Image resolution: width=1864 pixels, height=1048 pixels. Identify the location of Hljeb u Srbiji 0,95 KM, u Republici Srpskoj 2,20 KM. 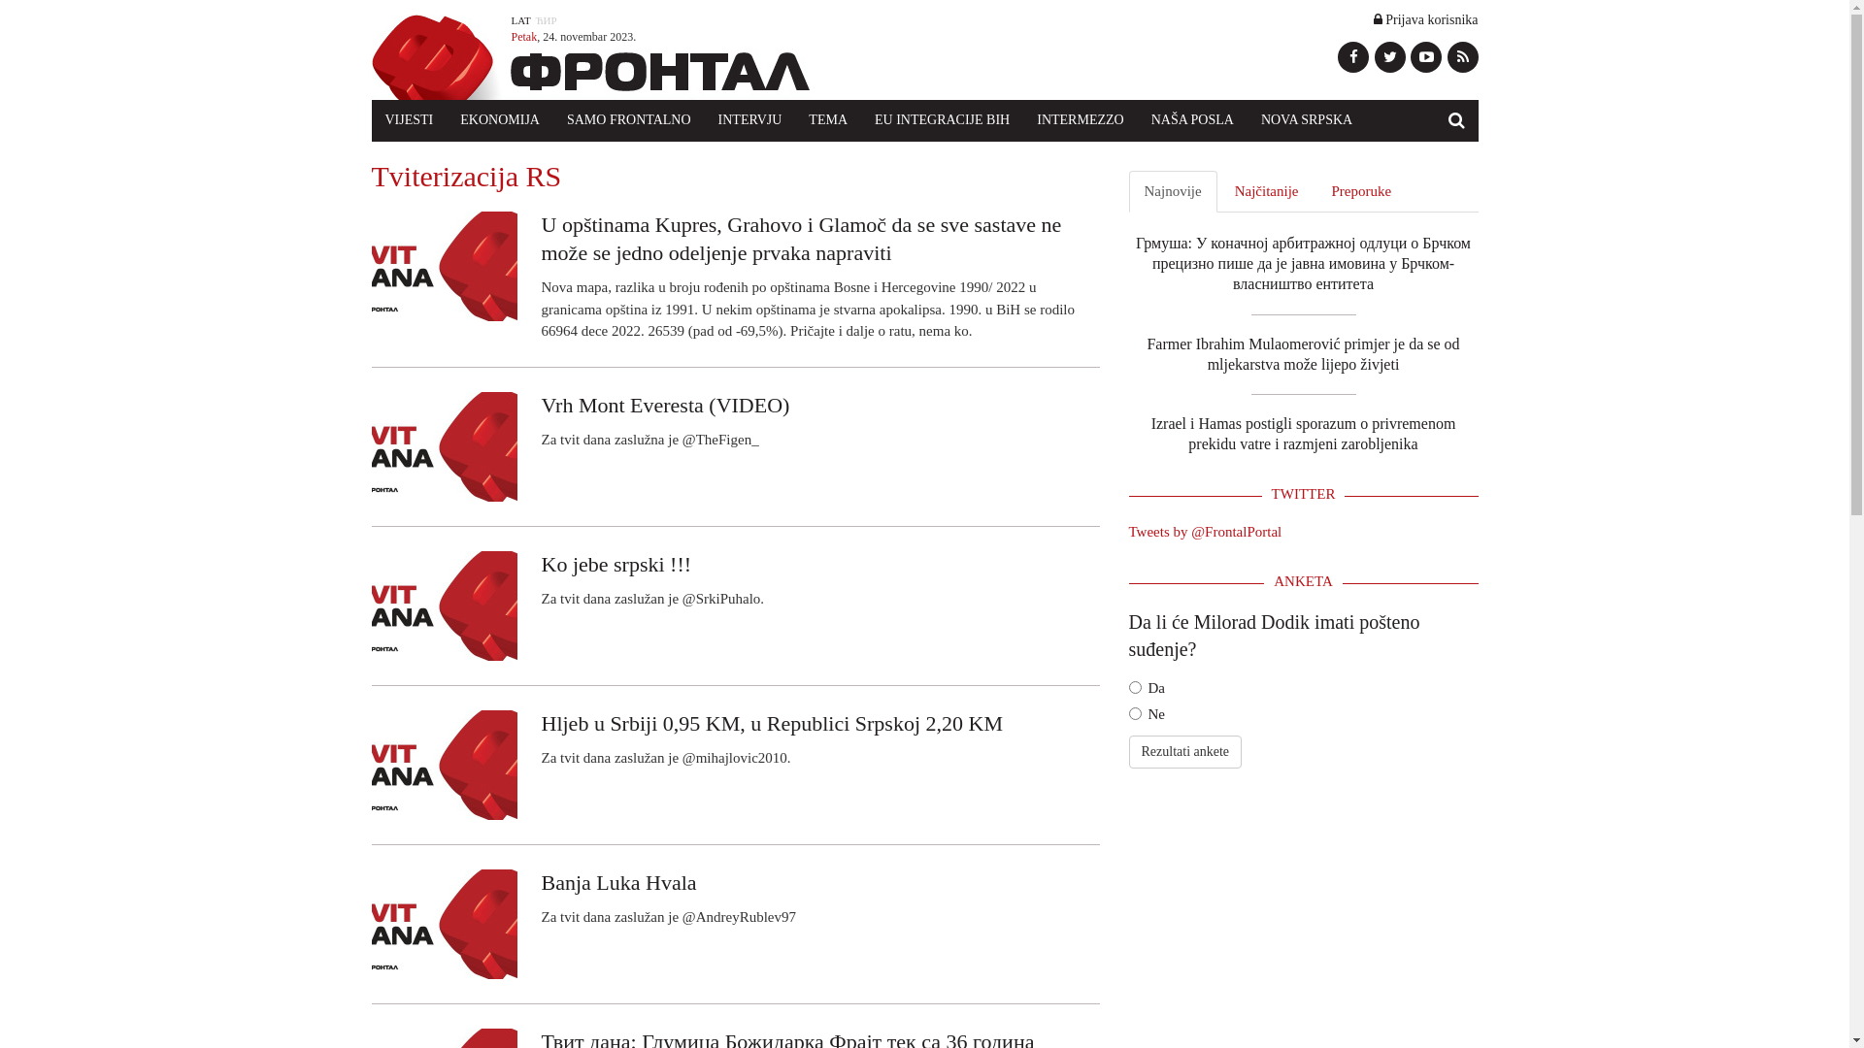
(735, 738).